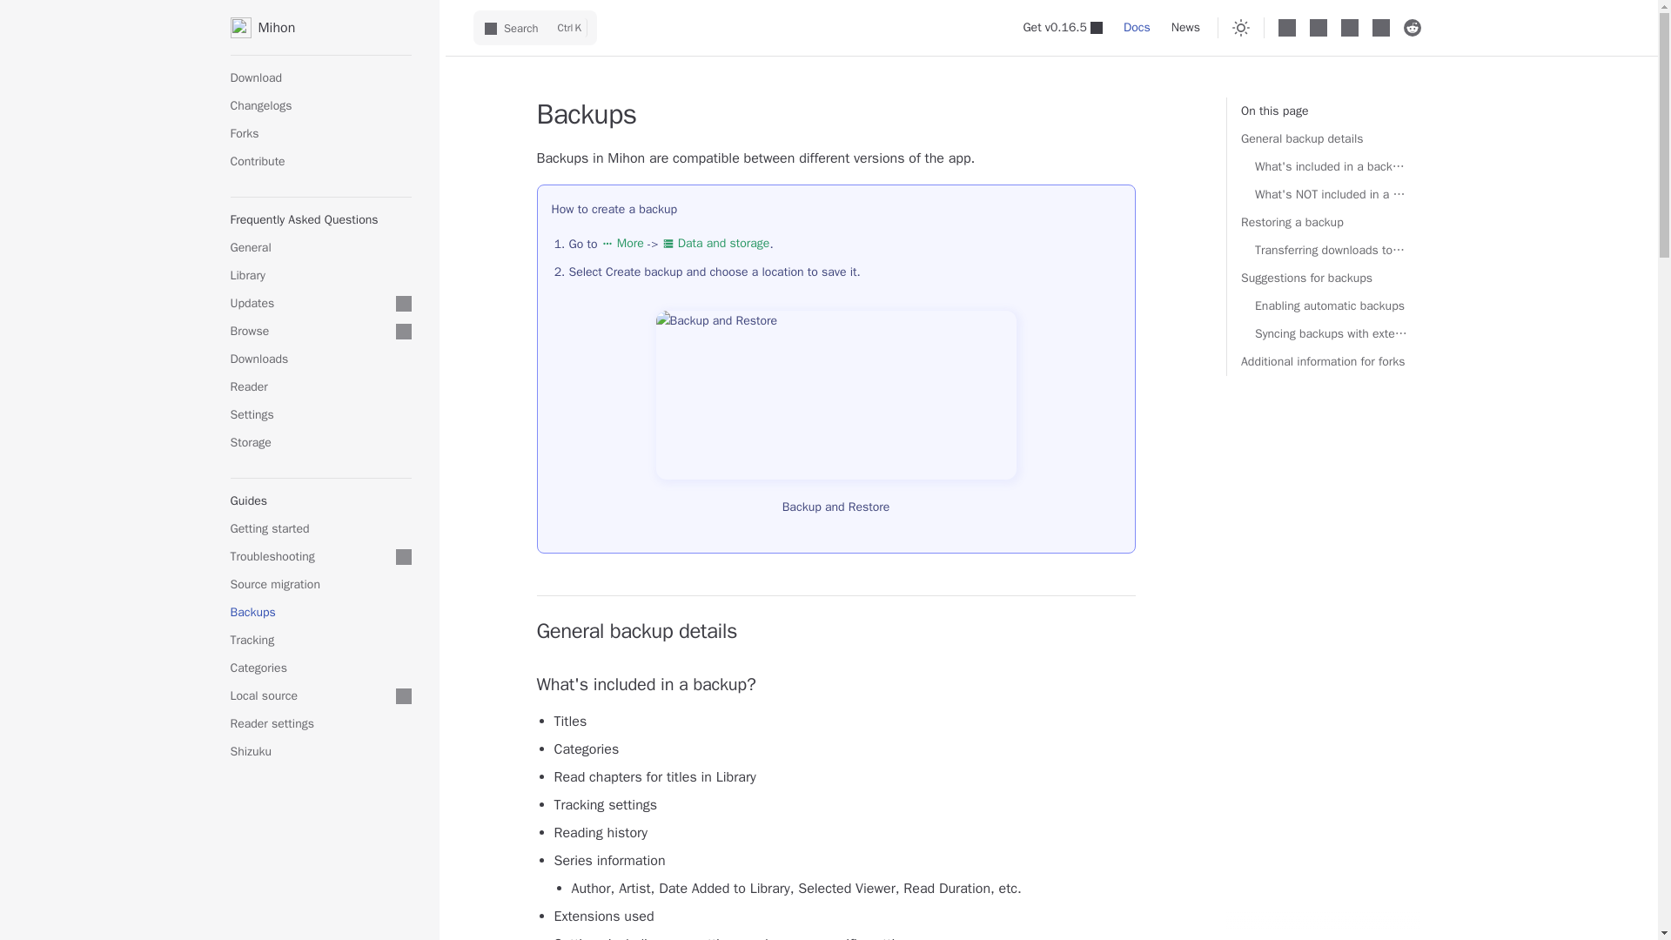 The width and height of the screenshot is (1671, 940). Describe the element at coordinates (320, 106) in the screenshot. I see `Changelogs` at that location.